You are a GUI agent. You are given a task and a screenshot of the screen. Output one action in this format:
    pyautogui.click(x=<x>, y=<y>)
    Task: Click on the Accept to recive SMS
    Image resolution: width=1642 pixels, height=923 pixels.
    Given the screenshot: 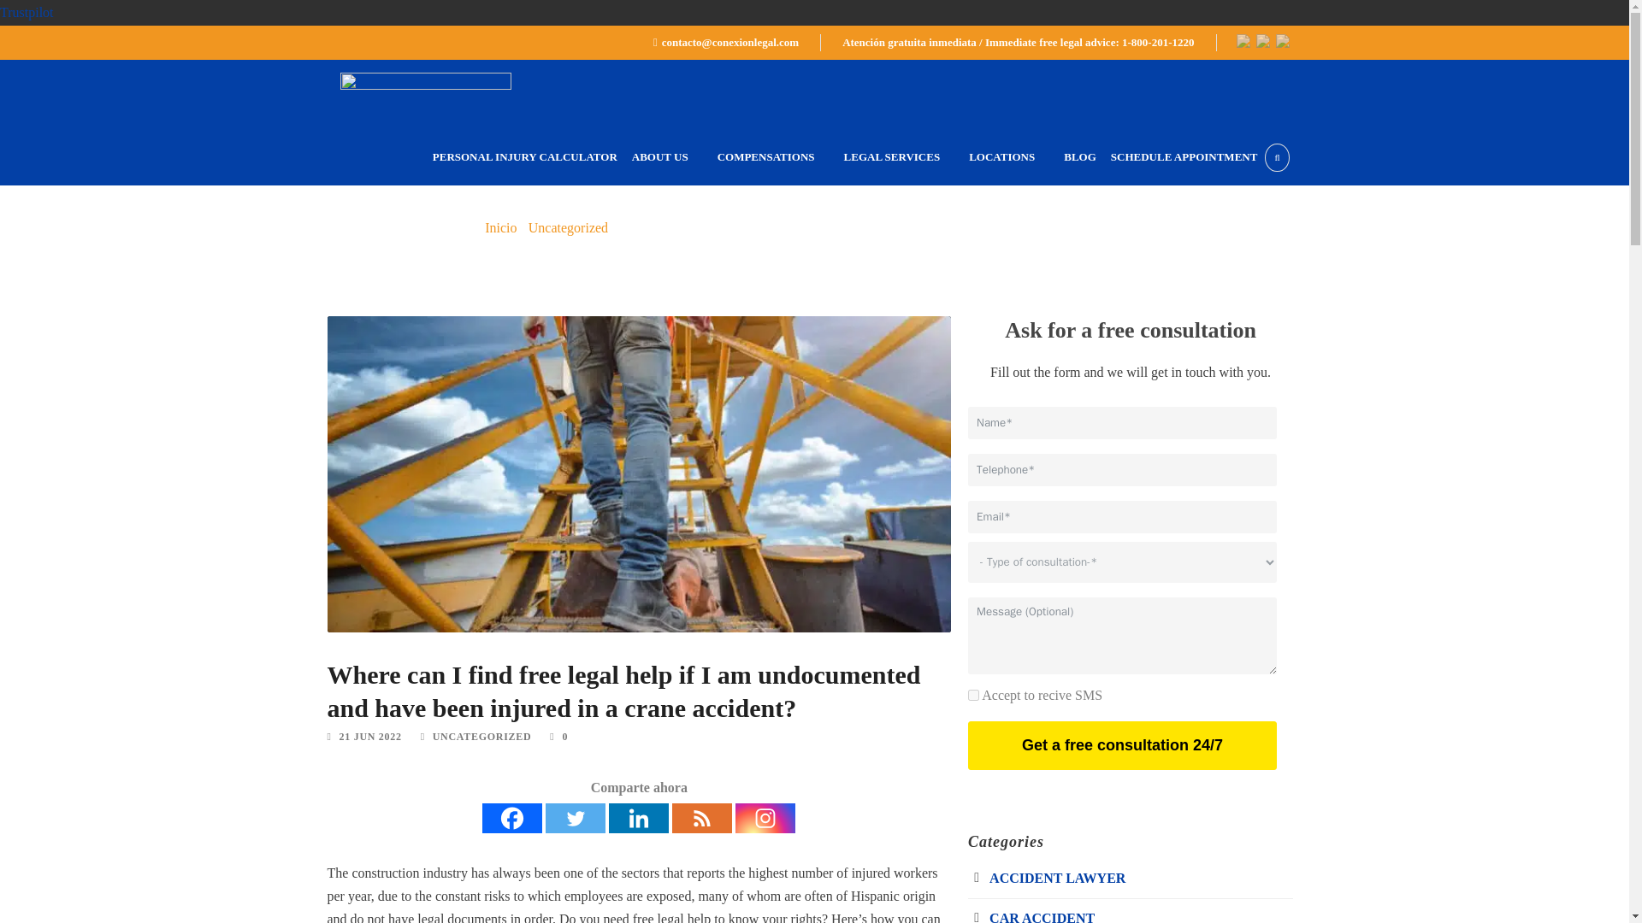 What is the action you would take?
    pyautogui.click(x=973, y=694)
    